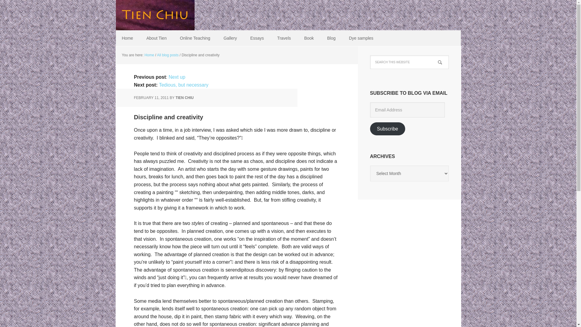  Describe the element at coordinates (331, 38) in the screenshot. I see `Blog` at that location.